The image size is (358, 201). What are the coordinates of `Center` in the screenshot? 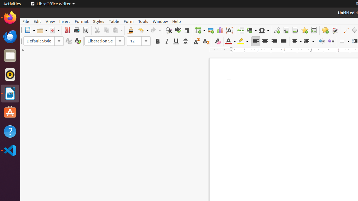 It's located at (265, 41).